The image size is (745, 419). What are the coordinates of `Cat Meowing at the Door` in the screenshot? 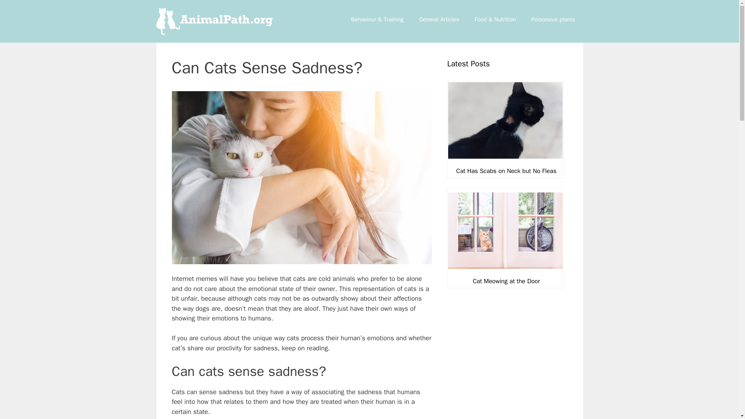 It's located at (506, 281).